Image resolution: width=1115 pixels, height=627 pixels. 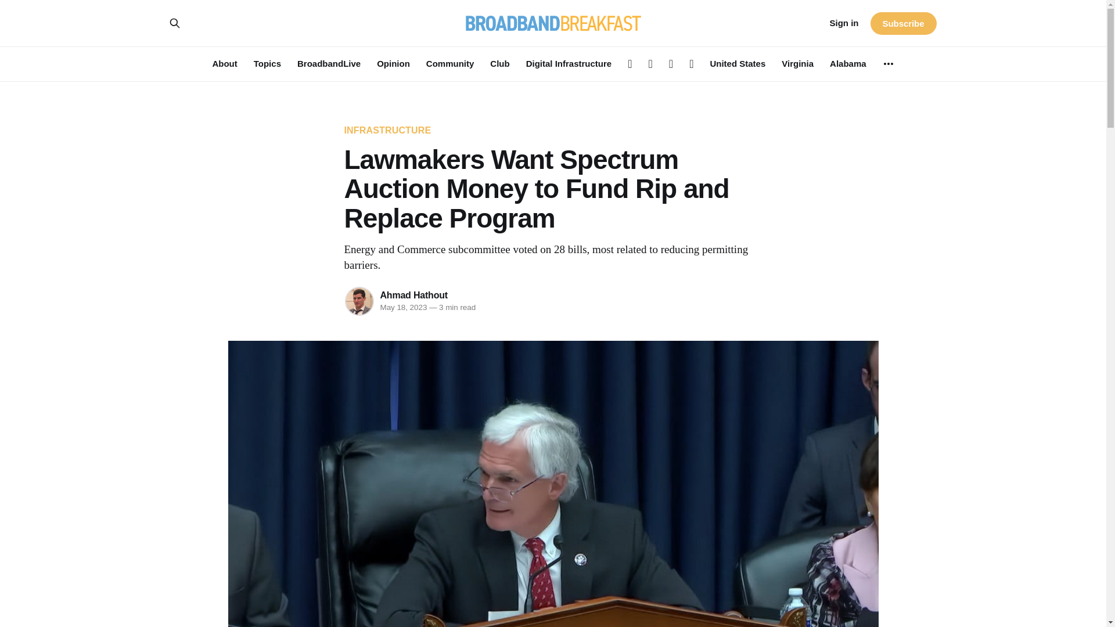 What do you see at coordinates (848, 63) in the screenshot?
I see `Alabama` at bounding box center [848, 63].